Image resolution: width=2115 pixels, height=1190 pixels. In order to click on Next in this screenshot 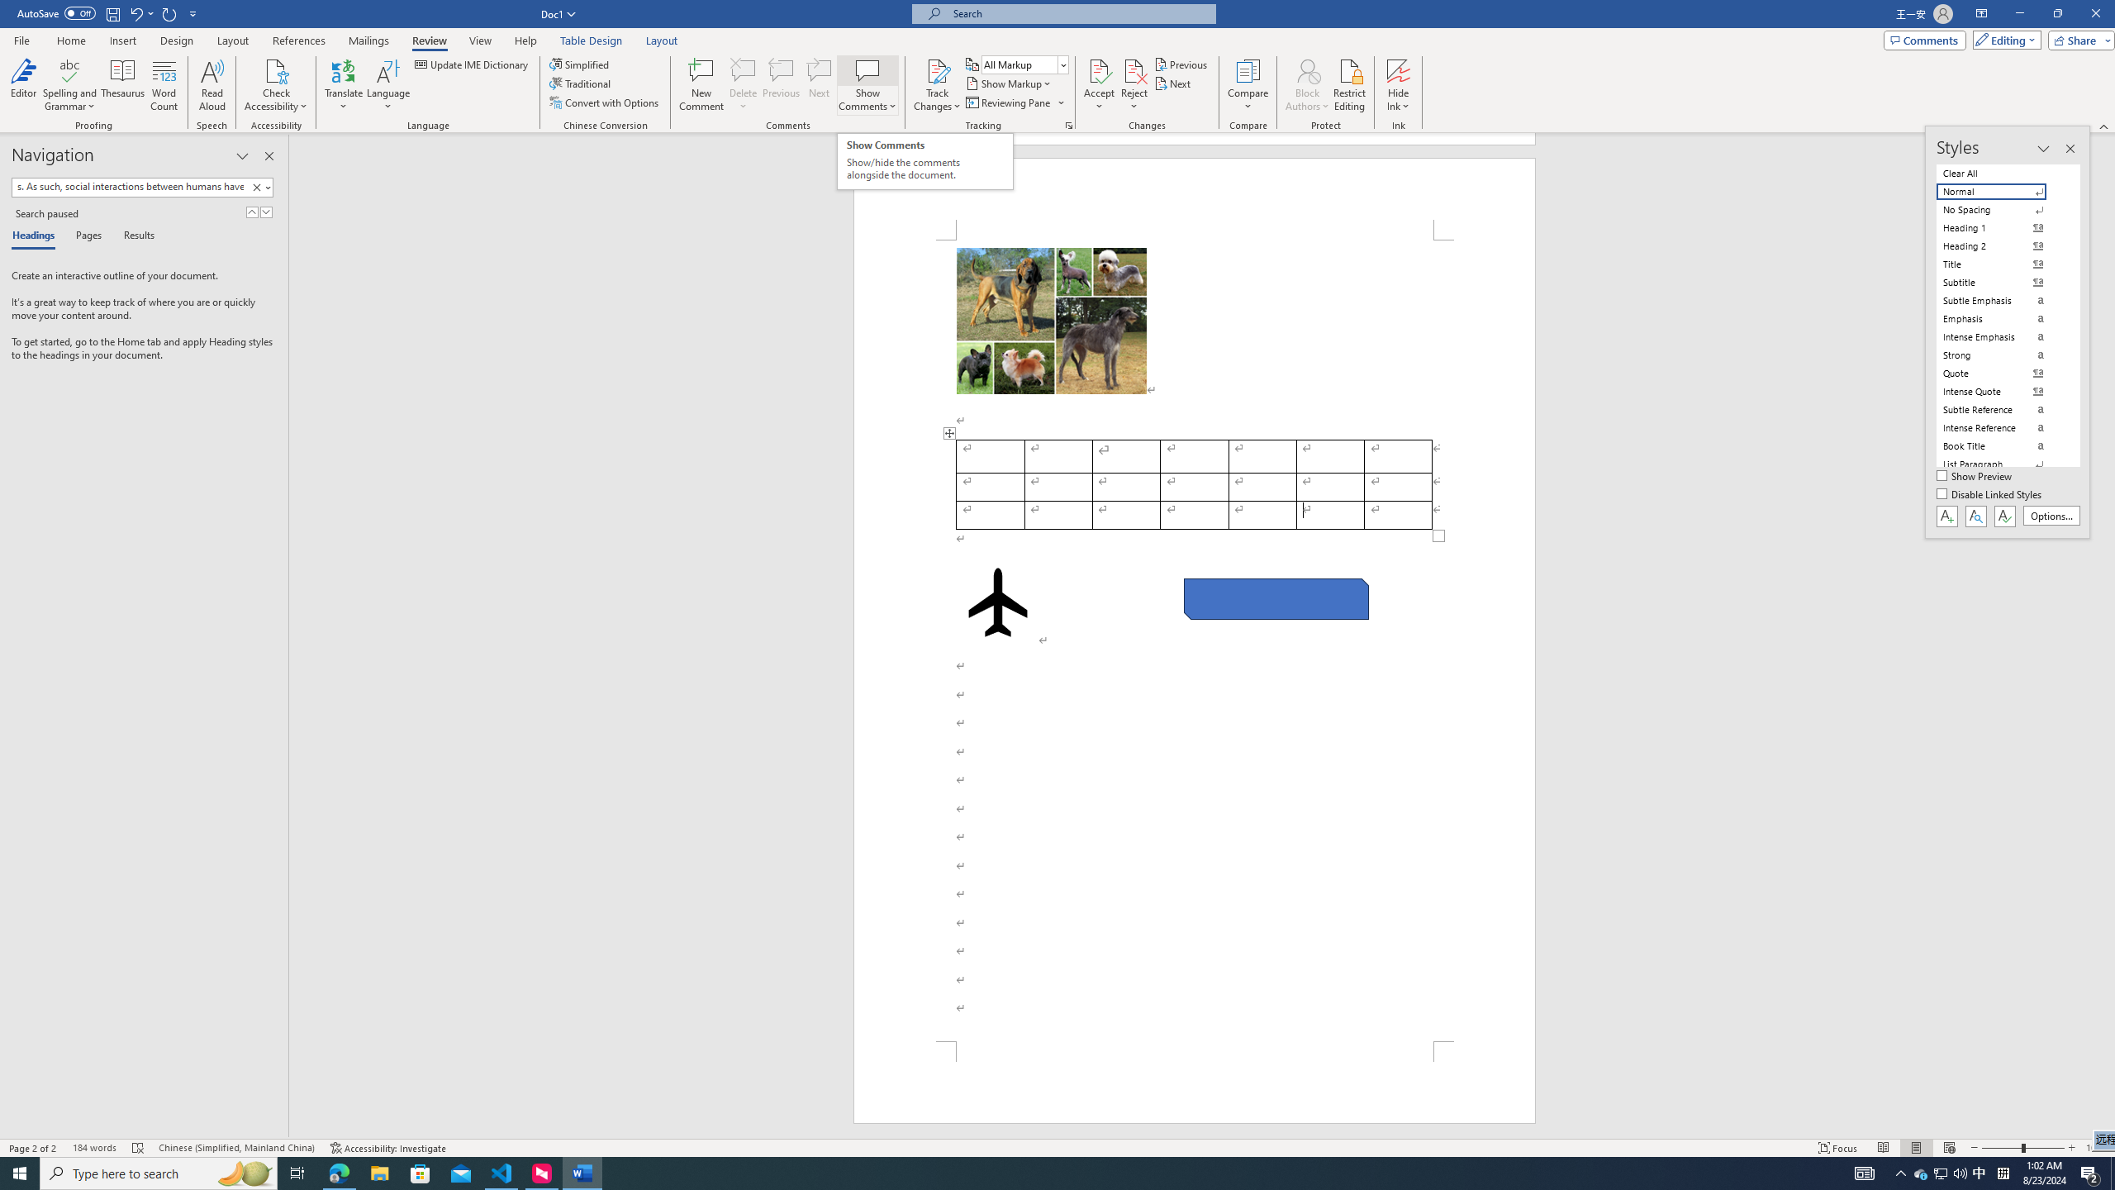, I will do `click(1175, 83)`.